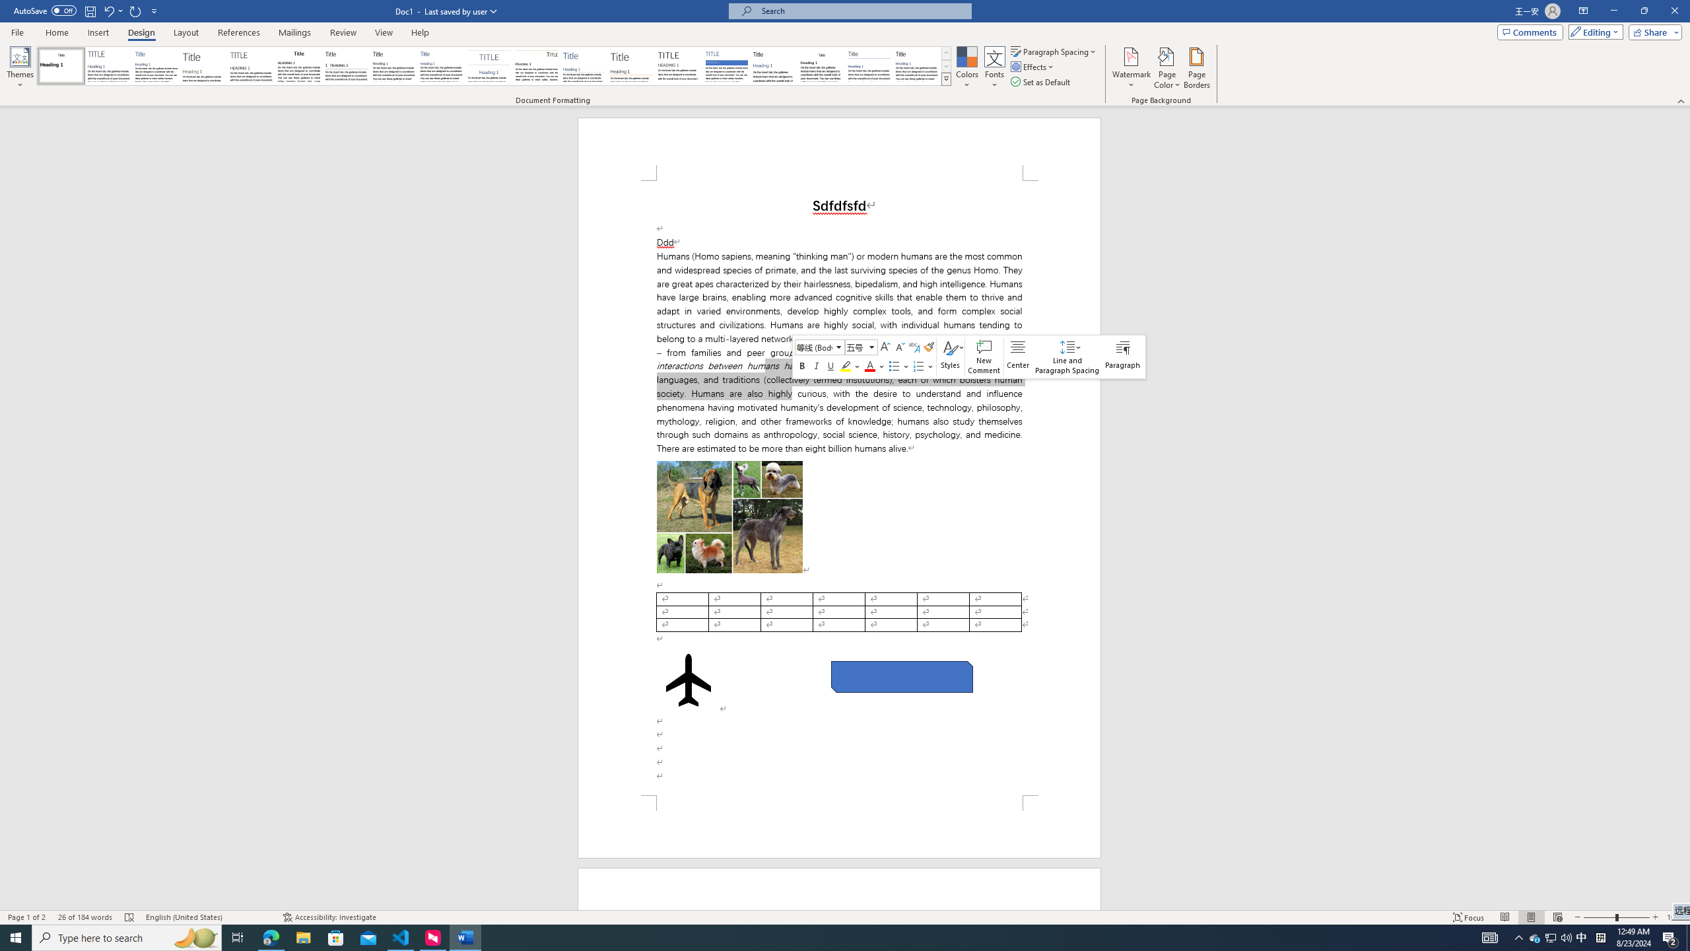  Describe the element at coordinates (1167, 68) in the screenshot. I see `Page Color` at that location.